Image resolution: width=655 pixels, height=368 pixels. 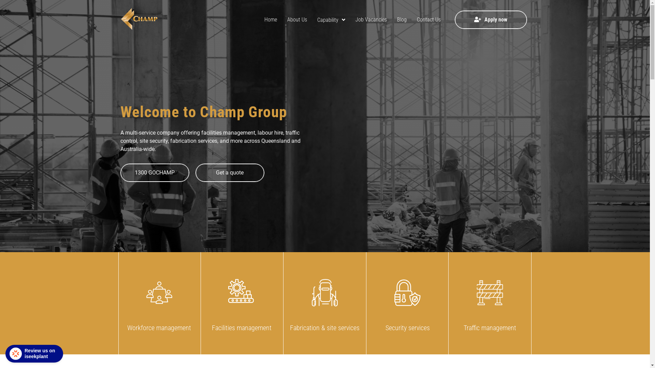 What do you see at coordinates (371, 20) in the screenshot?
I see `Job Vacancies` at bounding box center [371, 20].